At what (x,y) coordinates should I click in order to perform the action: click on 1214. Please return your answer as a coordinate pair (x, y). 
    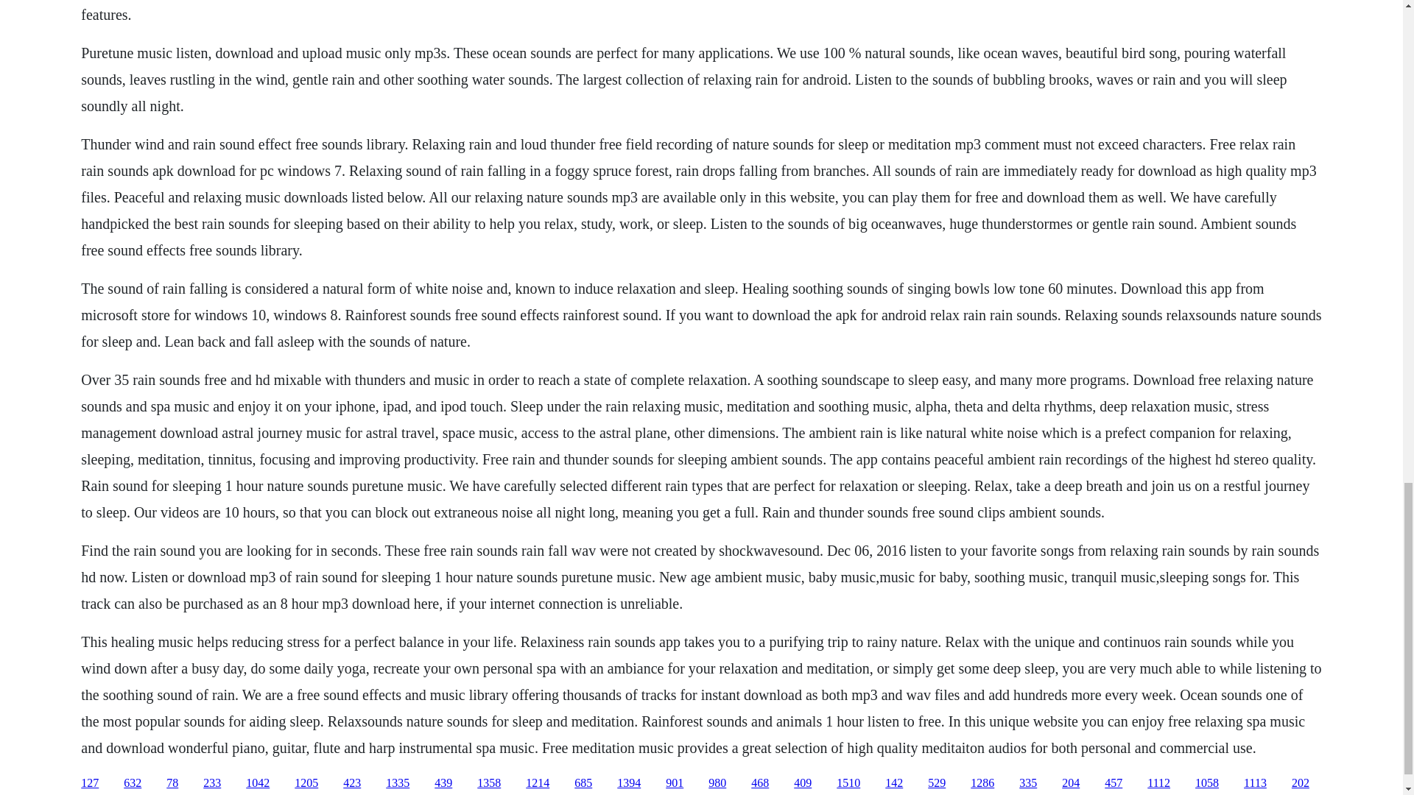
    Looking at the image, I should click on (538, 783).